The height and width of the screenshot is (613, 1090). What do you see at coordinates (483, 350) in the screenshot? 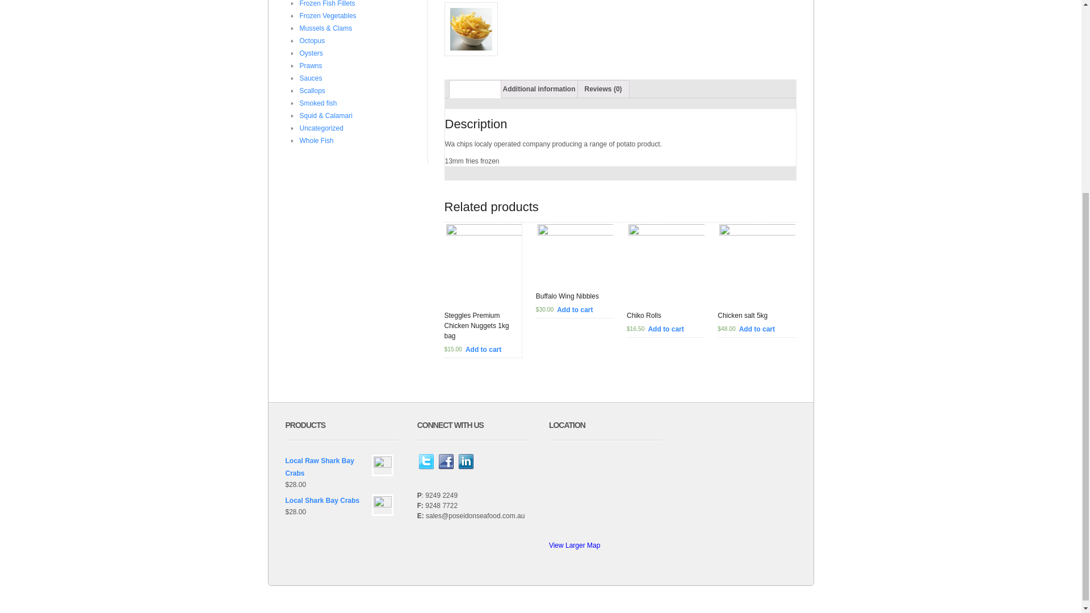
I see `Add to cart` at bounding box center [483, 350].